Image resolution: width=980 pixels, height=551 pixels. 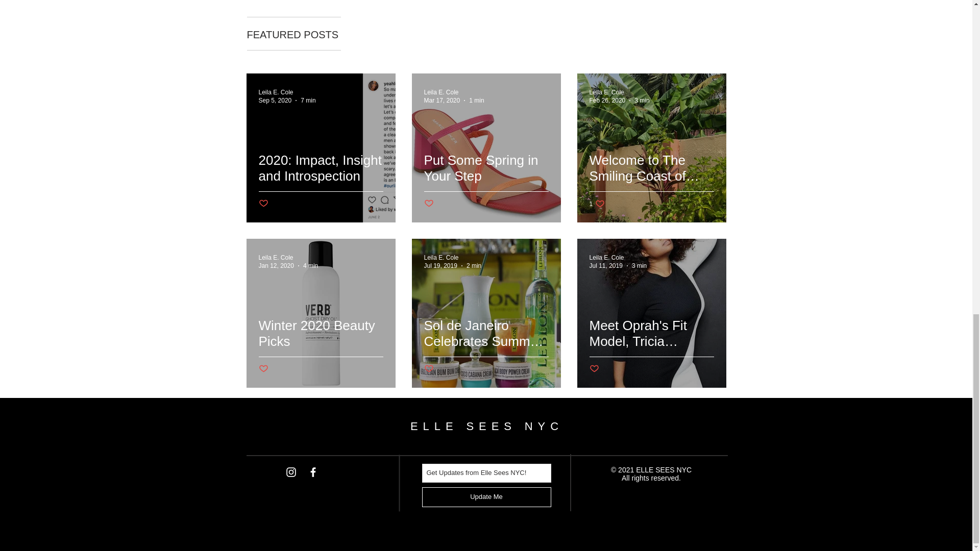 I want to click on 7 min, so click(x=606, y=92).